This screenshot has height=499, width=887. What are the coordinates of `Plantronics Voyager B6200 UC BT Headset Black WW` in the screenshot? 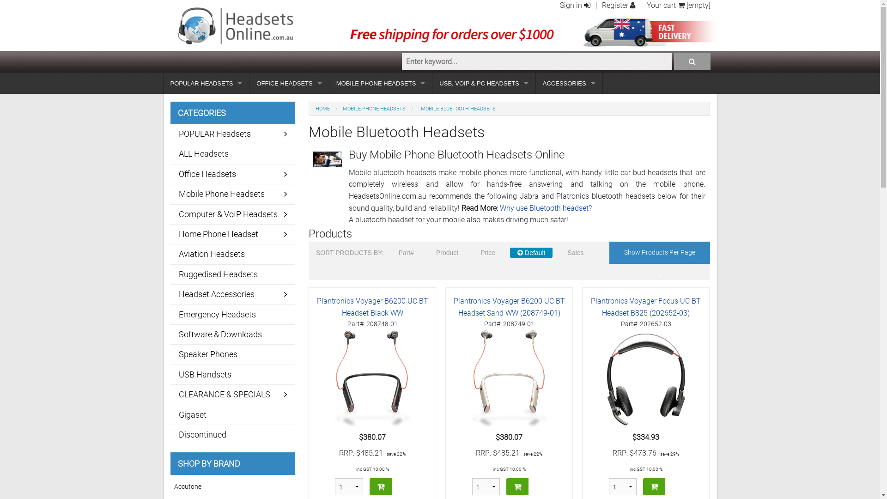 It's located at (372, 379).